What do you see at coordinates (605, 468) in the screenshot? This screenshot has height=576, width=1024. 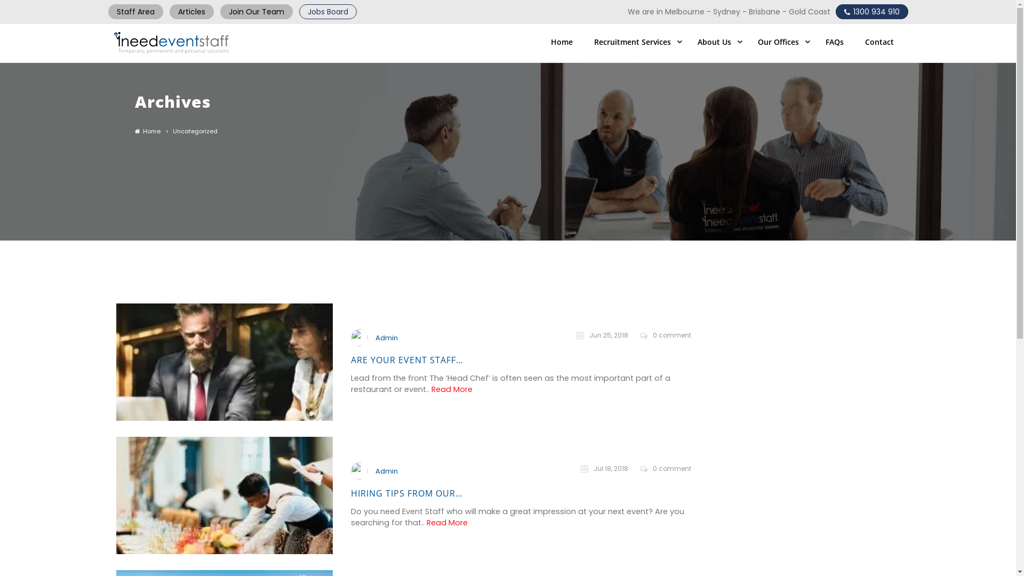 I see `Jul 18, 2018` at bounding box center [605, 468].